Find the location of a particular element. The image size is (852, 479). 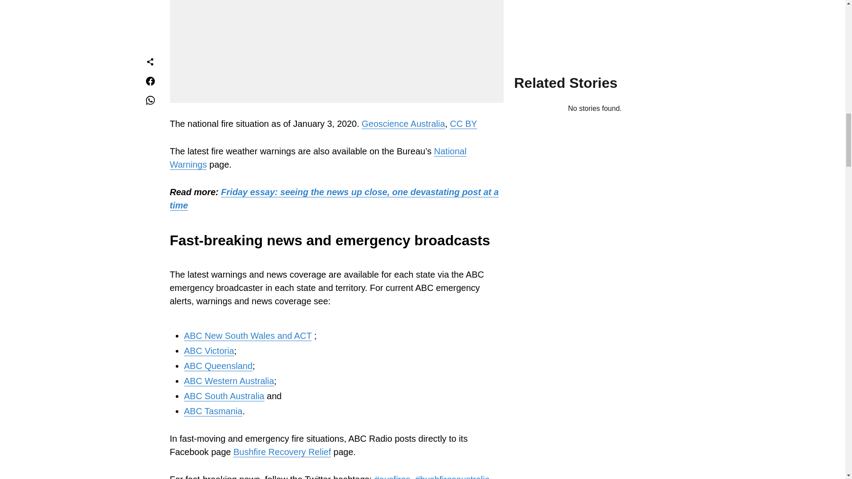

Geoscience Australia is located at coordinates (403, 123).